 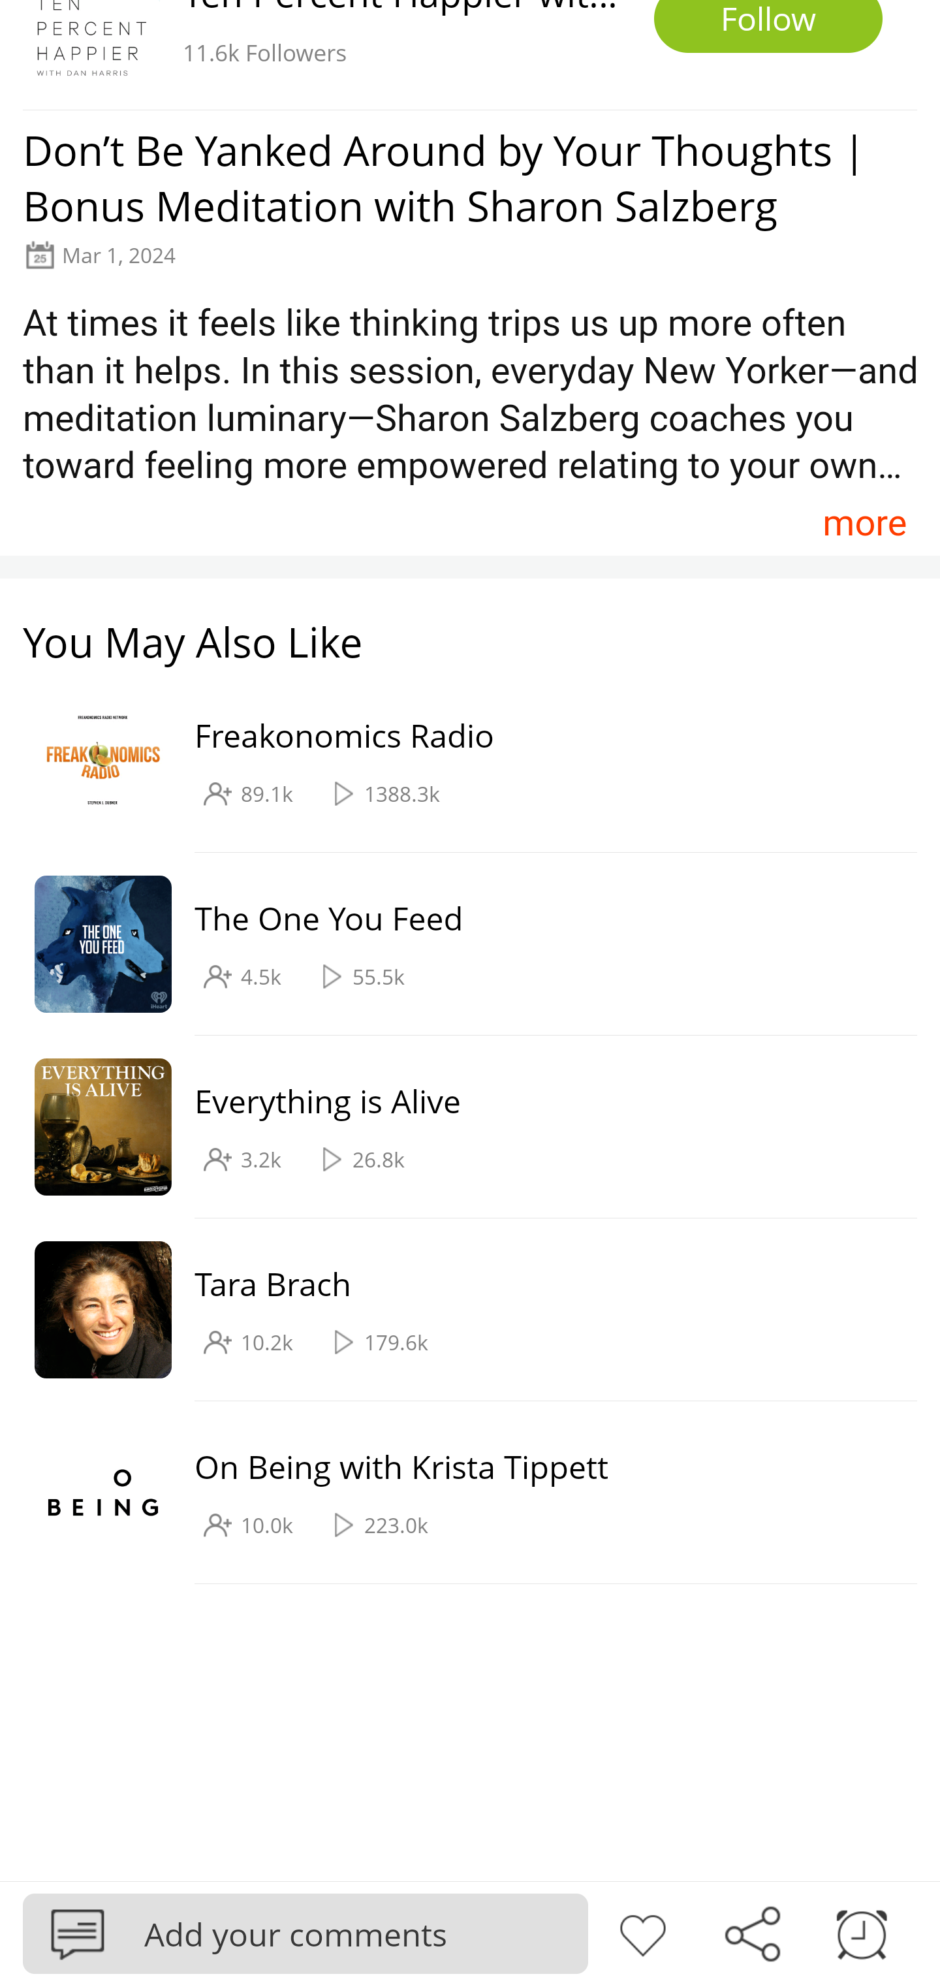 I want to click on Follow, so click(x=768, y=27).